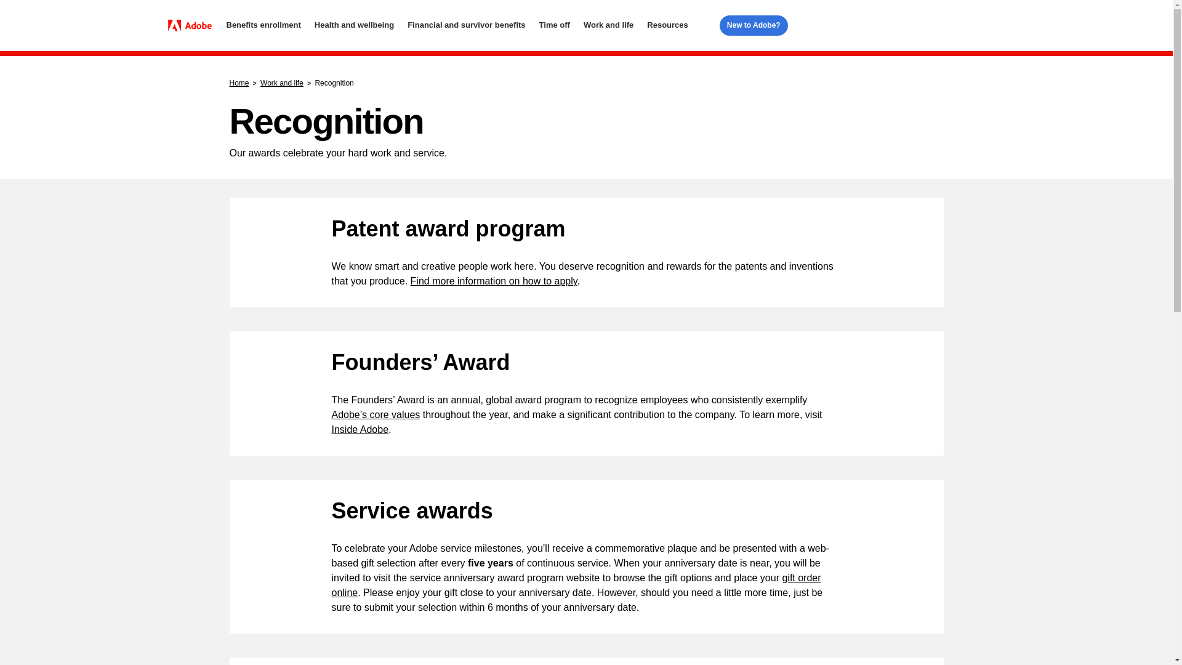  Describe the element at coordinates (353, 25) in the screenshot. I see `Health and wellbeing` at that location.